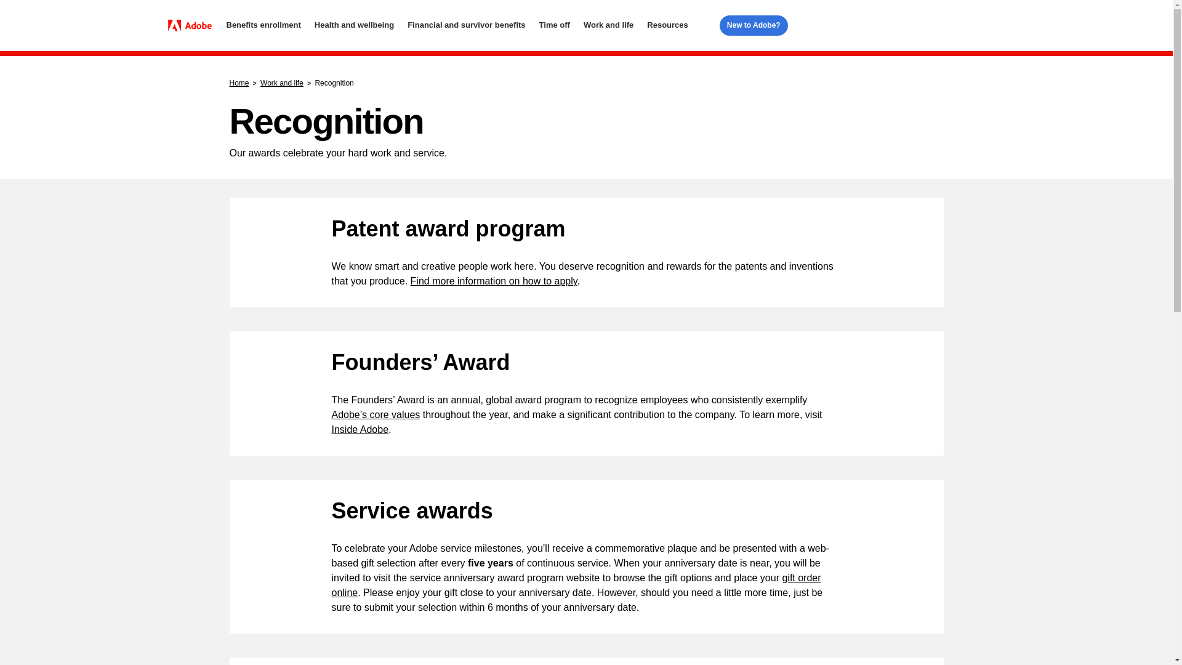  Describe the element at coordinates (353, 25) in the screenshot. I see `Health and wellbeing` at that location.